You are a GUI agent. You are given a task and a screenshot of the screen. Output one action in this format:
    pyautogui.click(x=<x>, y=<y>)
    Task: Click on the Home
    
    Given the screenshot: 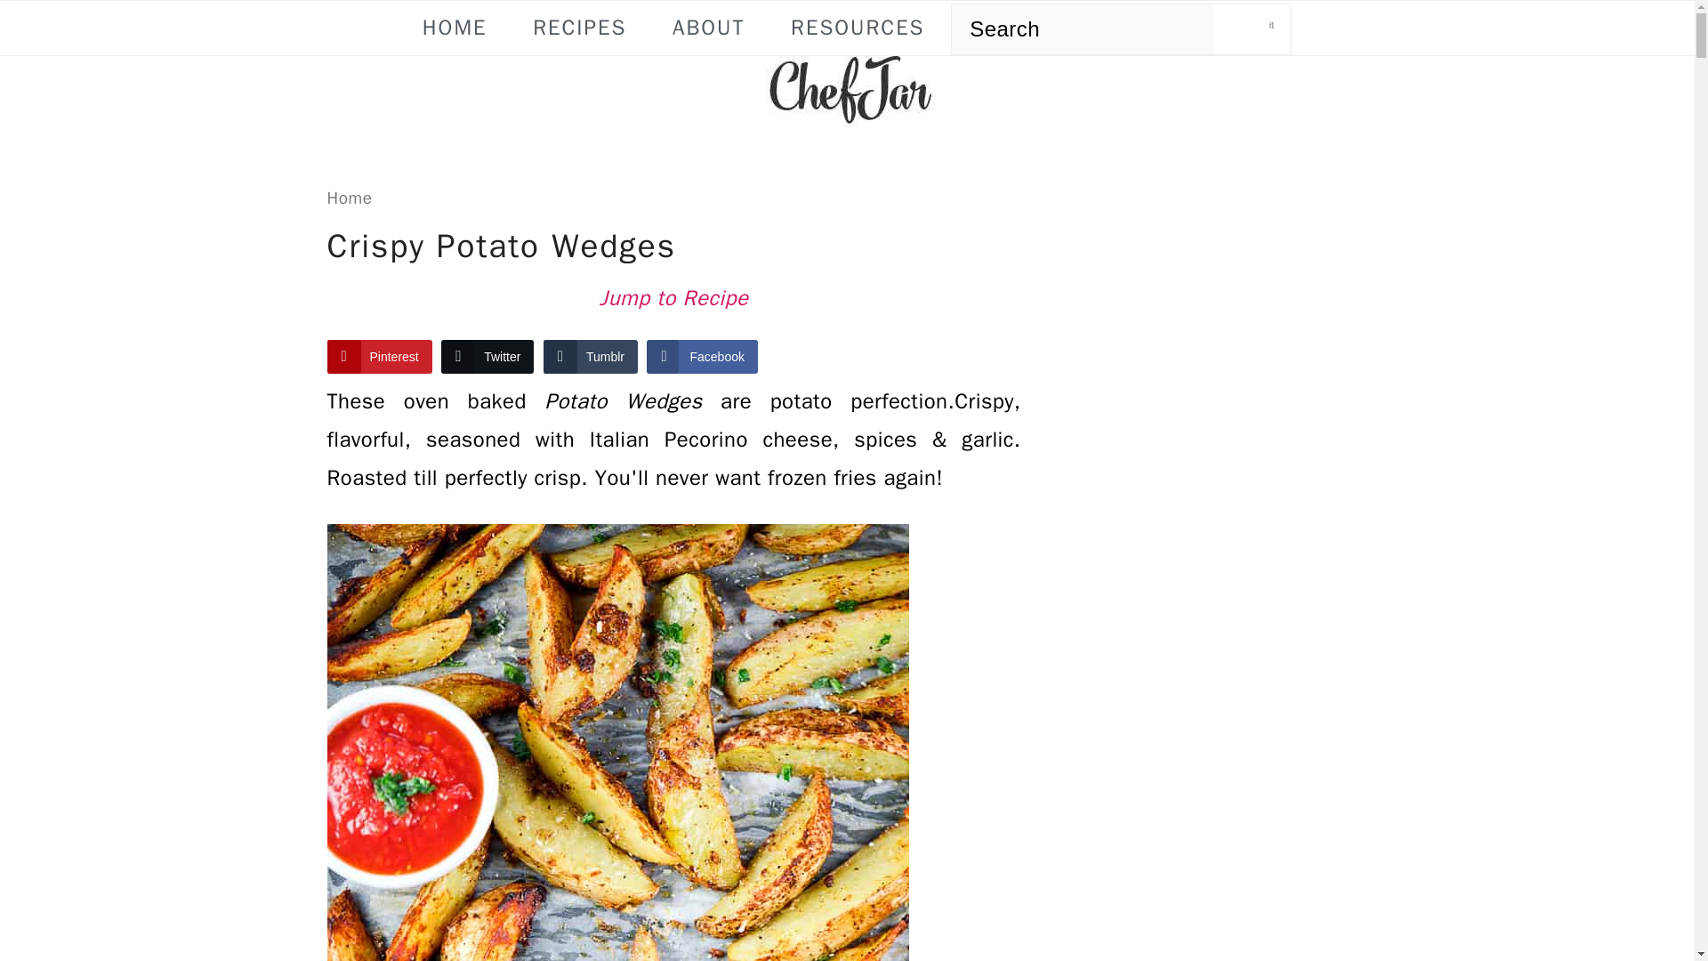 What is the action you would take?
    pyautogui.click(x=350, y=198)
    